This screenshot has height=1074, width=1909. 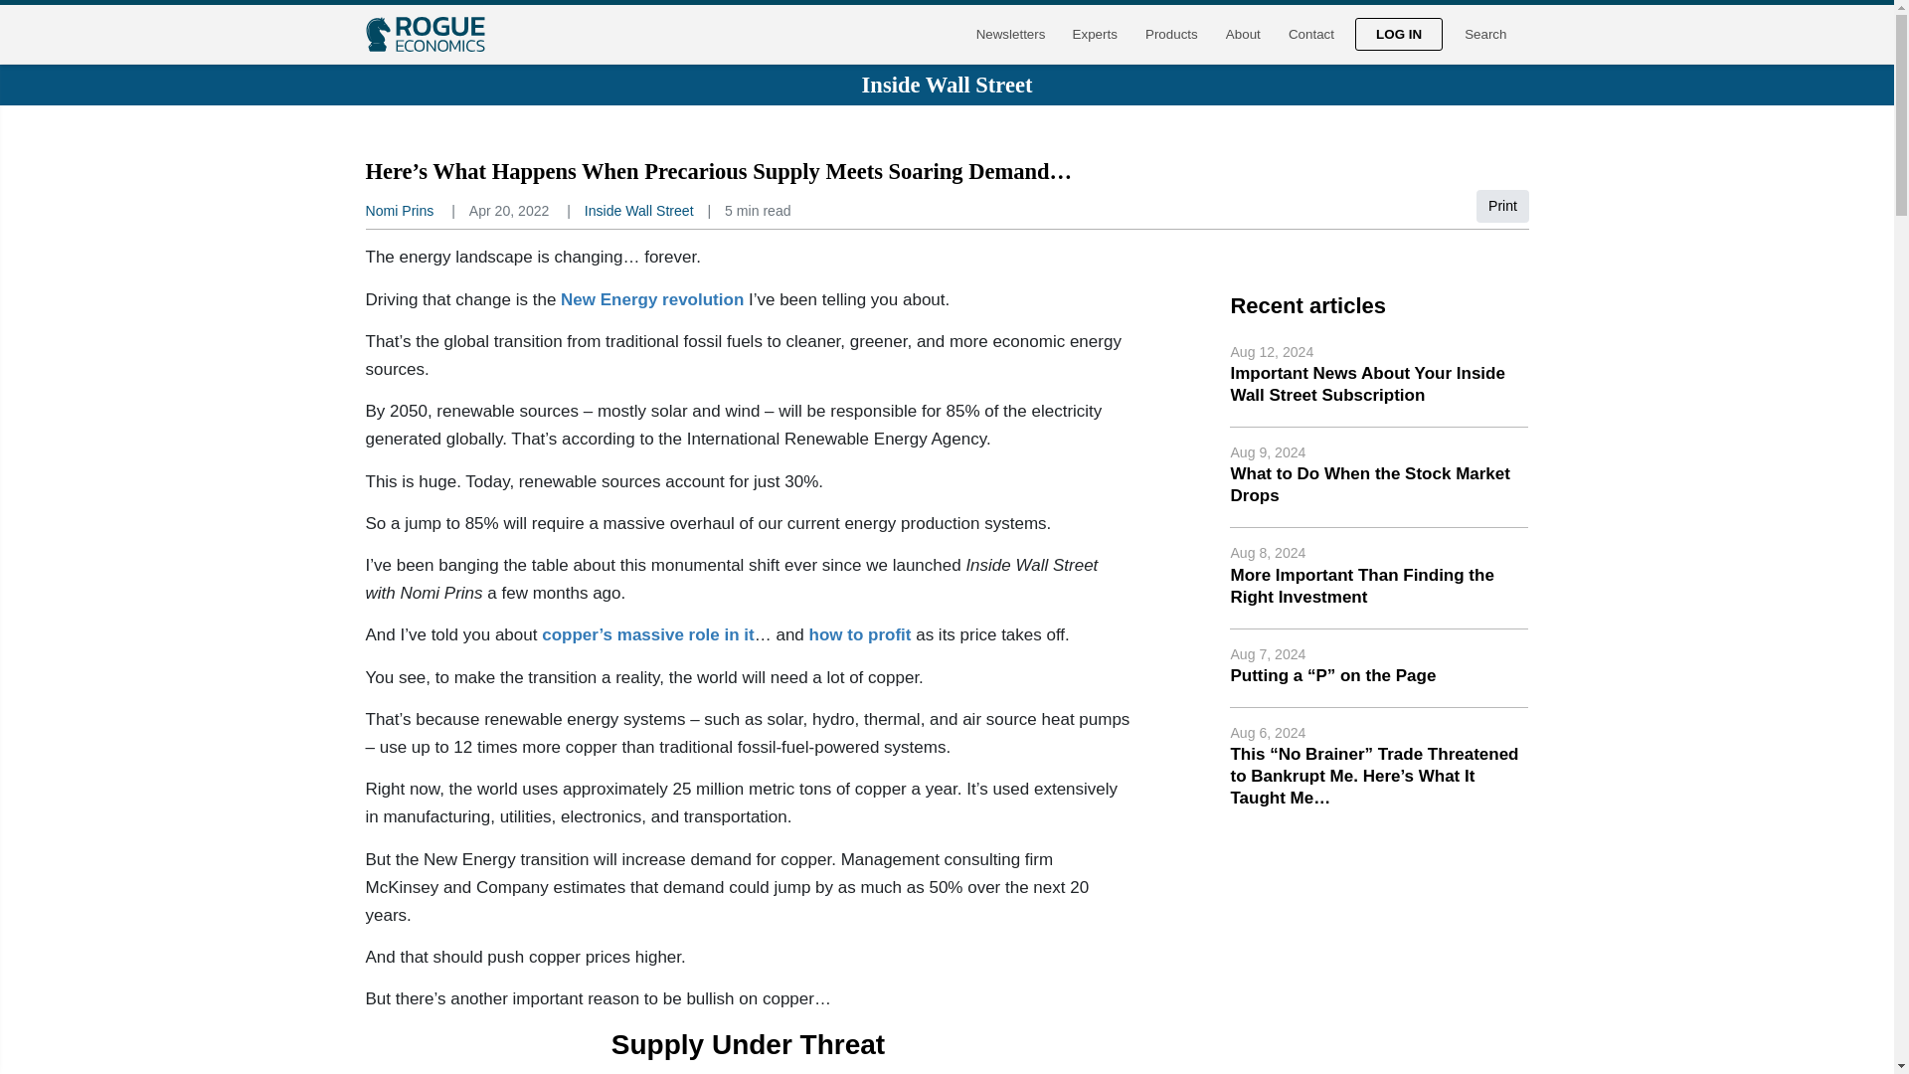 What do you see at coordinates (1399, 34) in the screenshot?
I see `LOG IN` at bounding box center [1399, 34].